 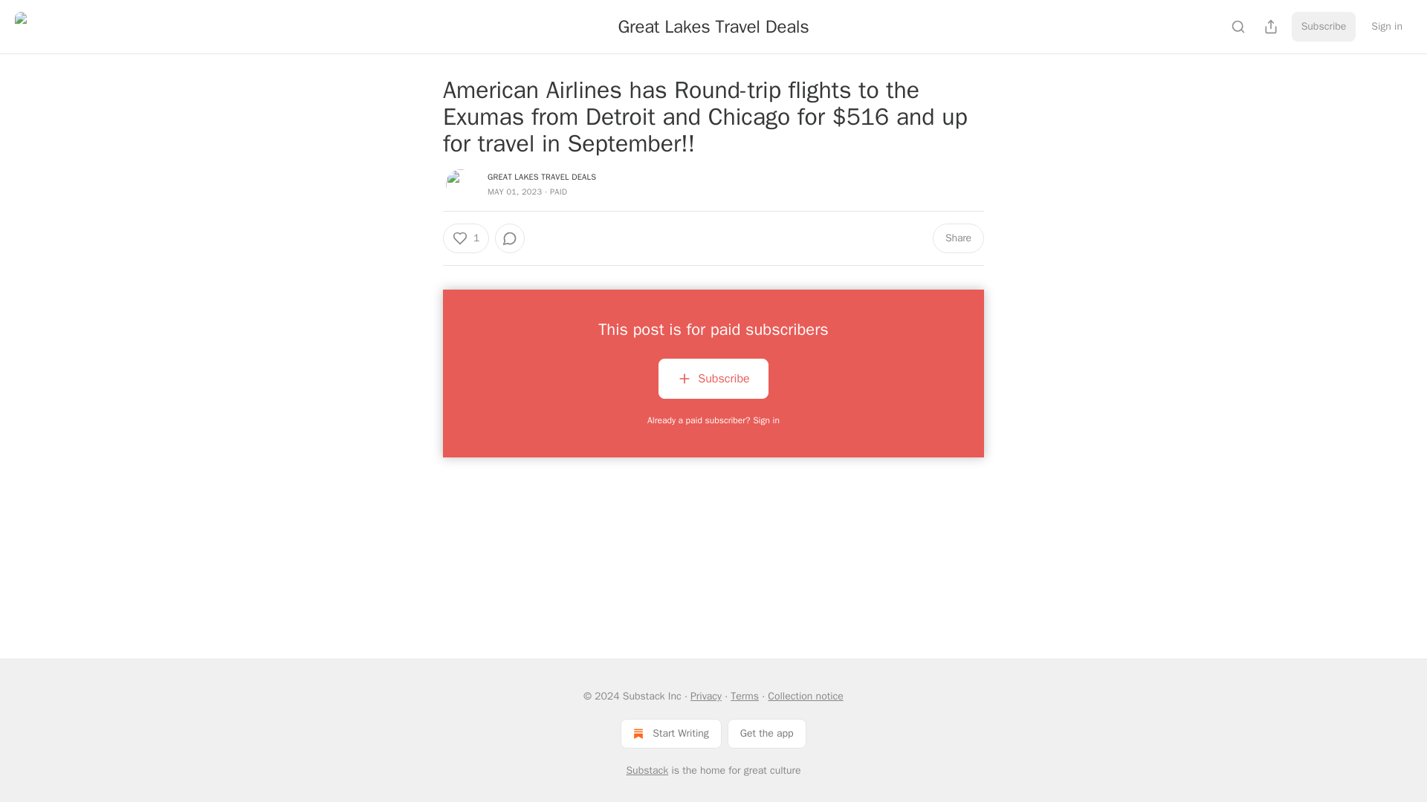 What do you see at coordinates (745, 696) in the screenshot?
I see `Terms` at bounding box center [745, 696].